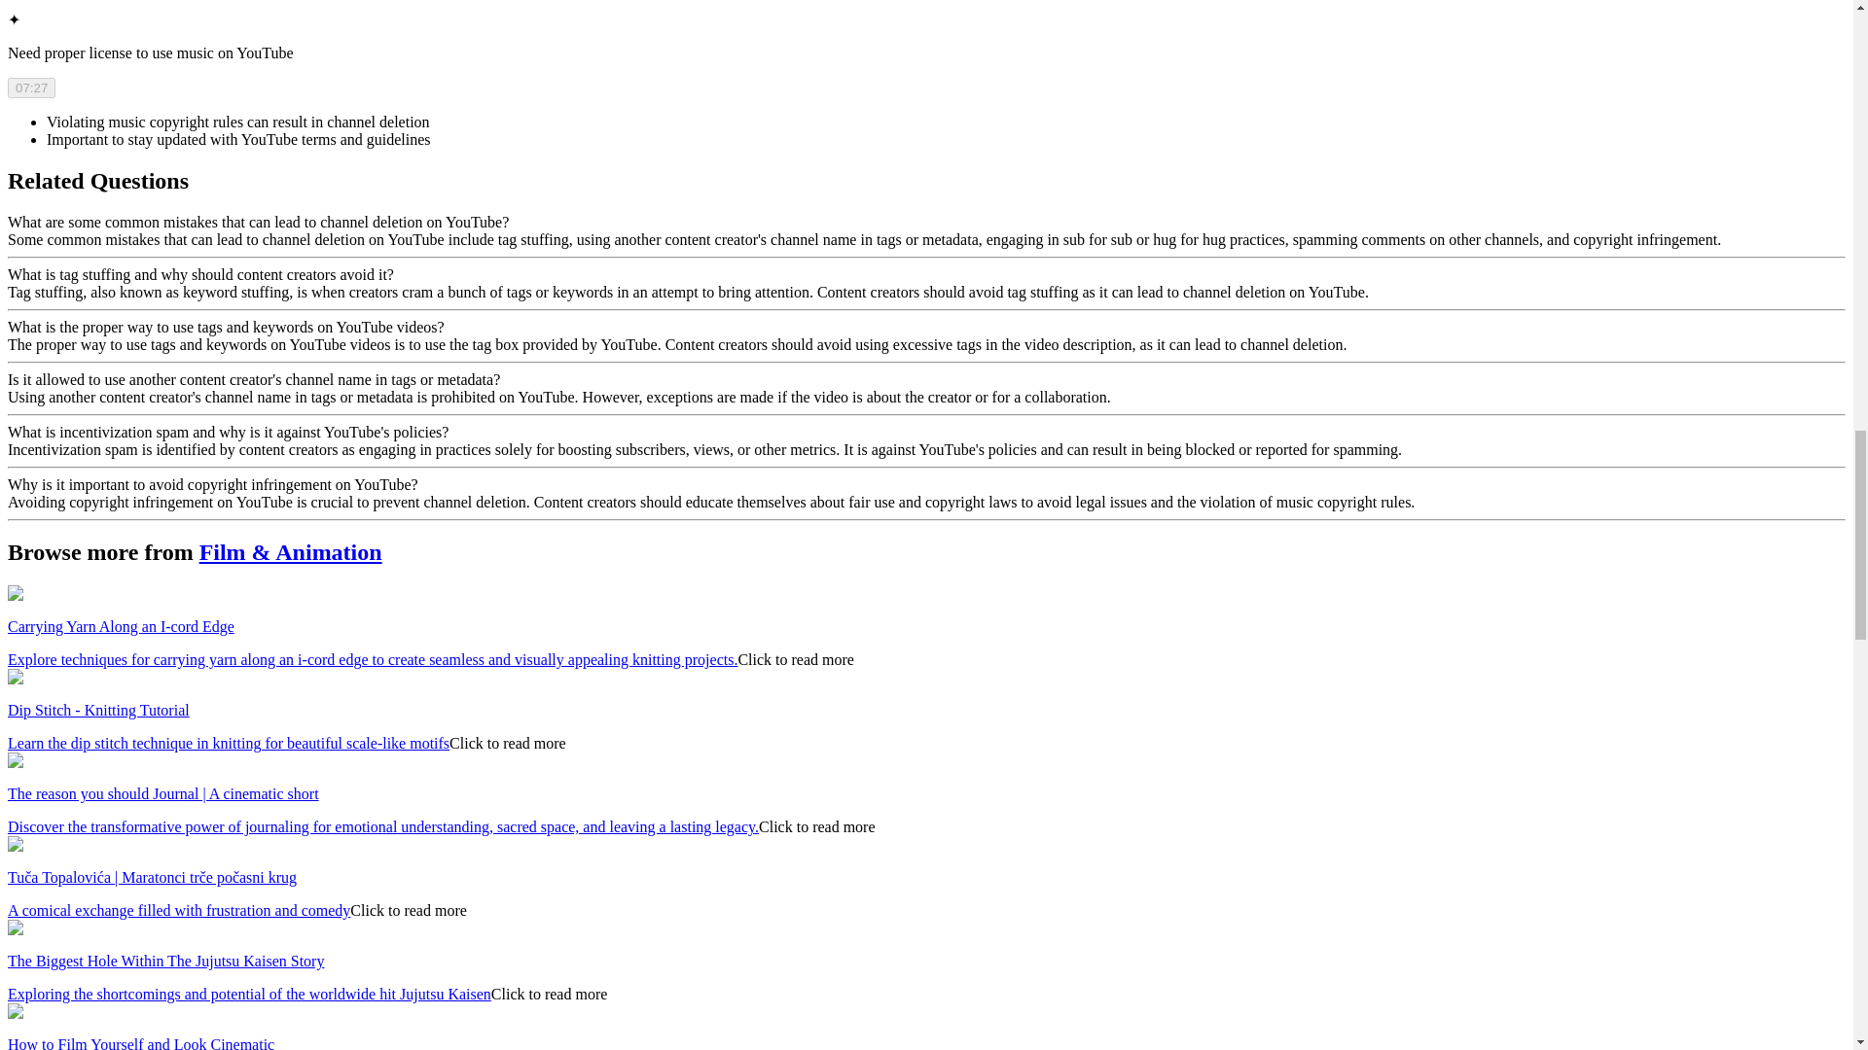 The image size is (1868, 1050). Describe the element at coordinates (121, 626) in the screenshot. I see `Carrying Yarn Along an I-cord Edge` at that location.